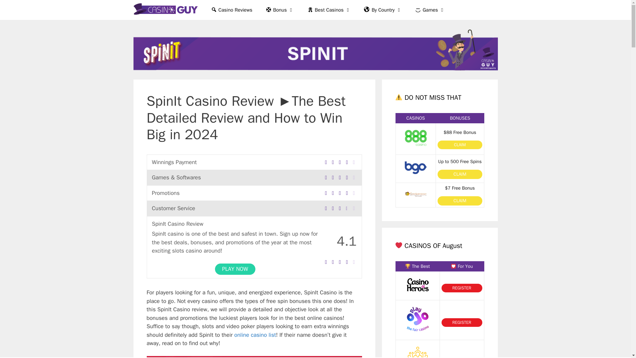  What do you see at coordinates (383, 10) in the screenshot?
I see `By Country` at bounding box center [383, 10].